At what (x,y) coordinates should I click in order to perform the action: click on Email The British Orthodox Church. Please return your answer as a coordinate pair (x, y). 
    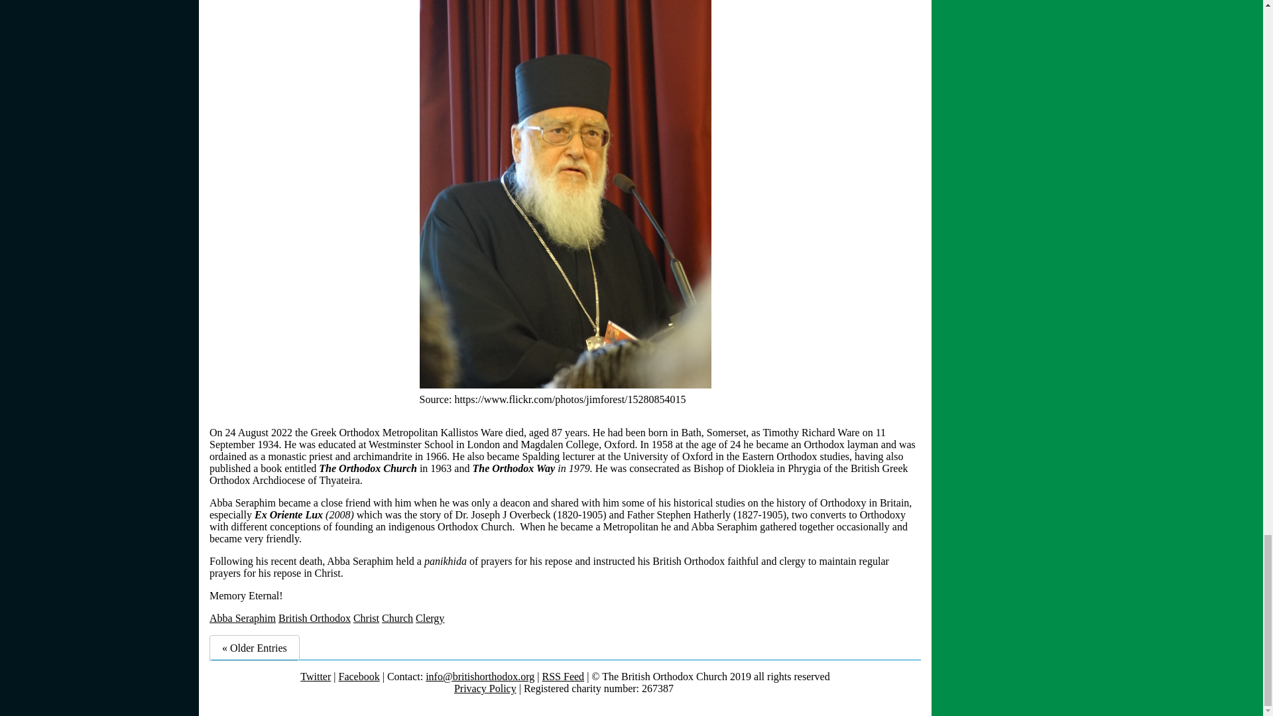
    Looking at the image, I should click on (480, 676).